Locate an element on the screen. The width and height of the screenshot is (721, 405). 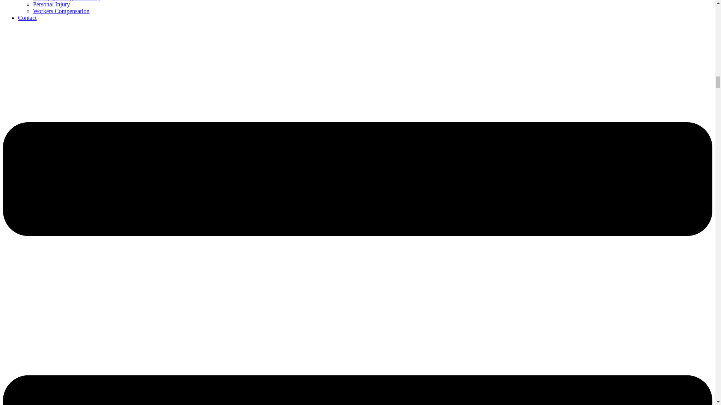
Contact is located at coordinates (27, 18).